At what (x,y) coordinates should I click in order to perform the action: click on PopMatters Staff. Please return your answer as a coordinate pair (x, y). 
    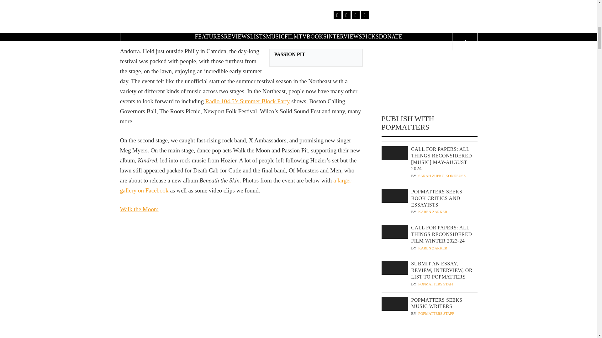
    Looking at the image, I should click on (436, 284).